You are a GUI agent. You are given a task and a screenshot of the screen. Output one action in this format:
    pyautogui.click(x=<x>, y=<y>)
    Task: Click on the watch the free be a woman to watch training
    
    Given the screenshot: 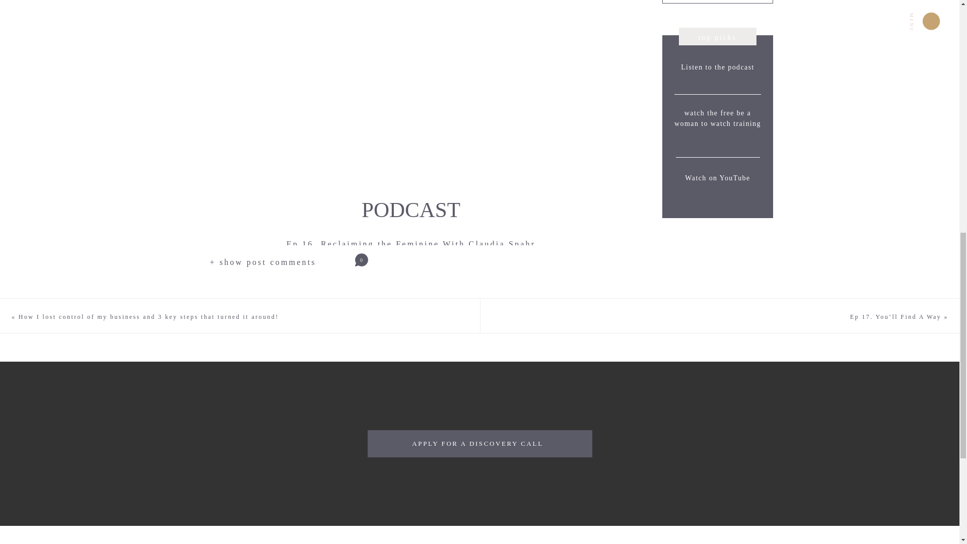 What is the action you would take?
    pyautogui.click(x=718, y=128)
    